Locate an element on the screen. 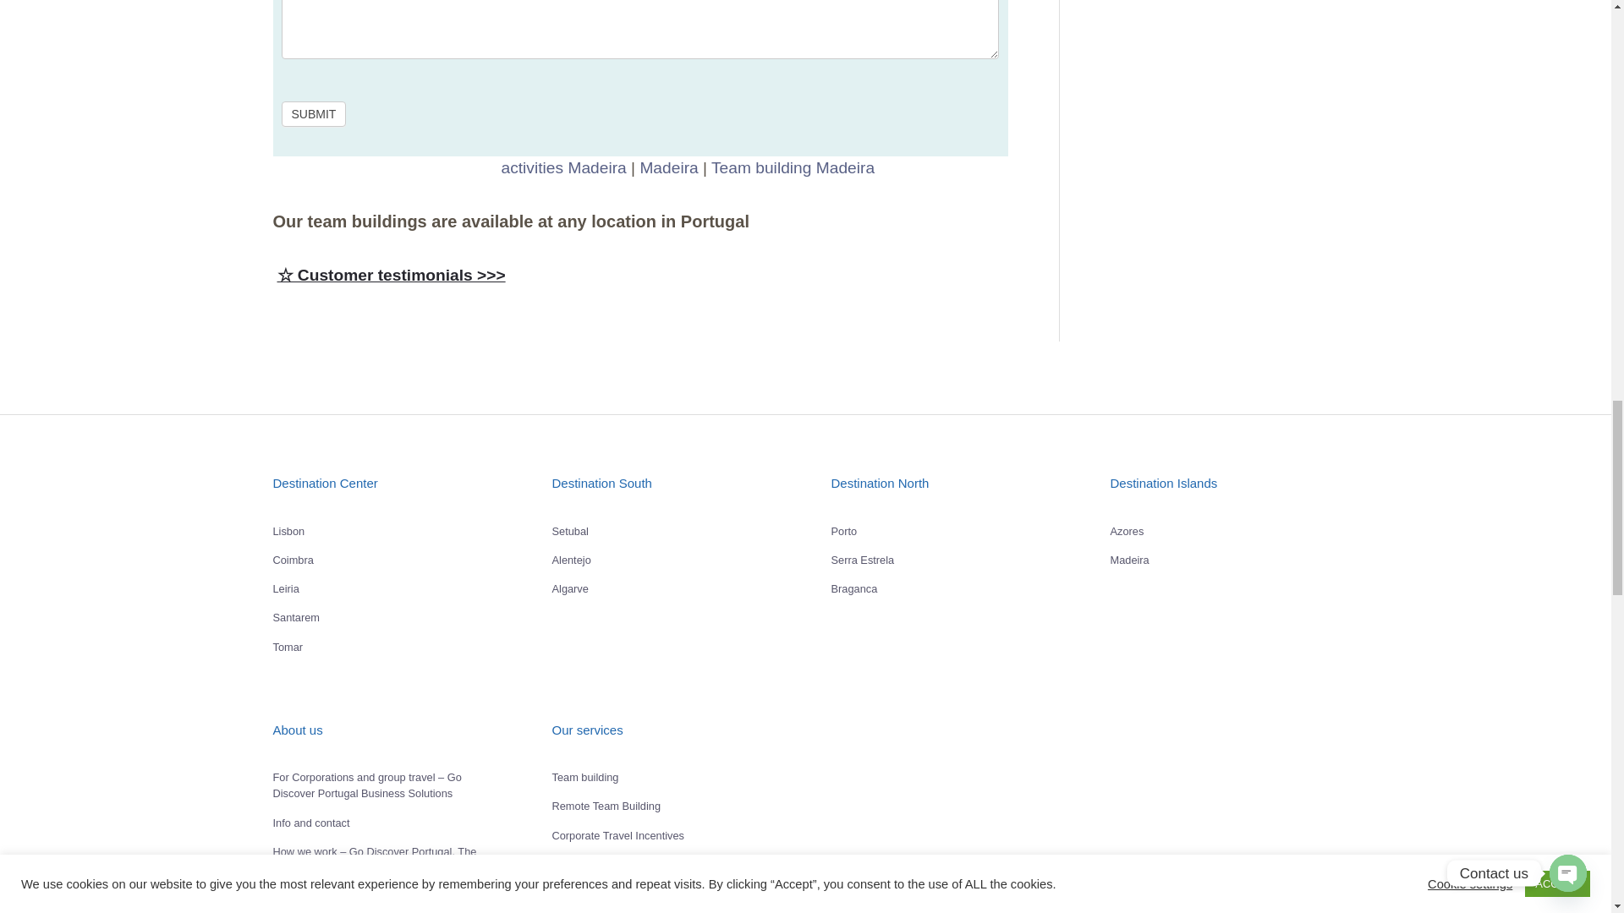 This screenshot has width=1624, height=913. Submit is located at coordinates (313, 113).